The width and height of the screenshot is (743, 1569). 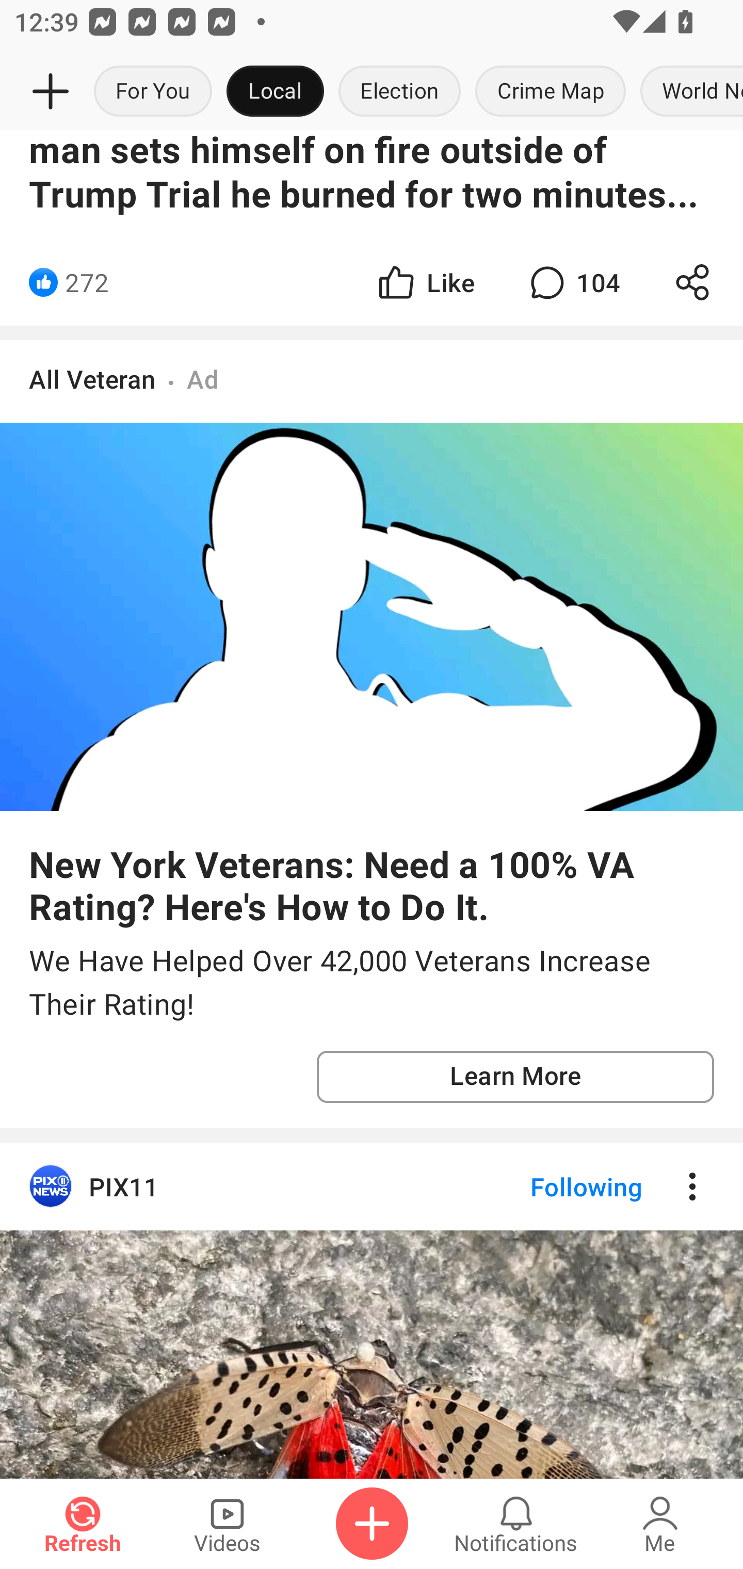 I want to click on Election, so click(x=399, y=92).